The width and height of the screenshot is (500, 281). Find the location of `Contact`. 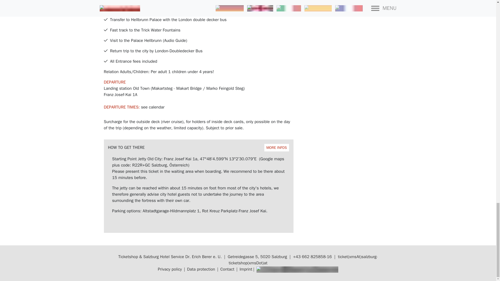

Contact is located at coordinates (227, 269).